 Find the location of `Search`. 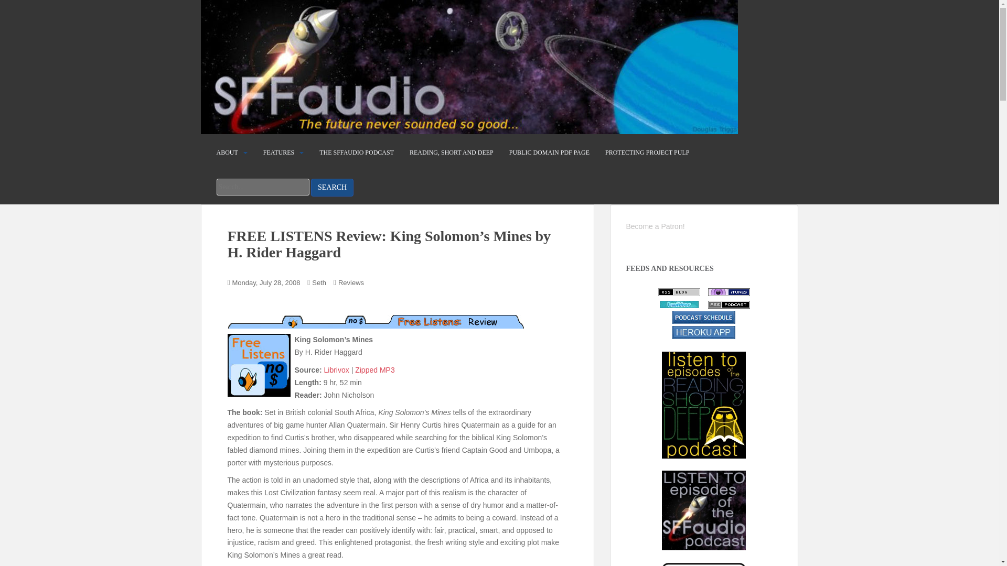

Search is located at coordinates (332, 188).